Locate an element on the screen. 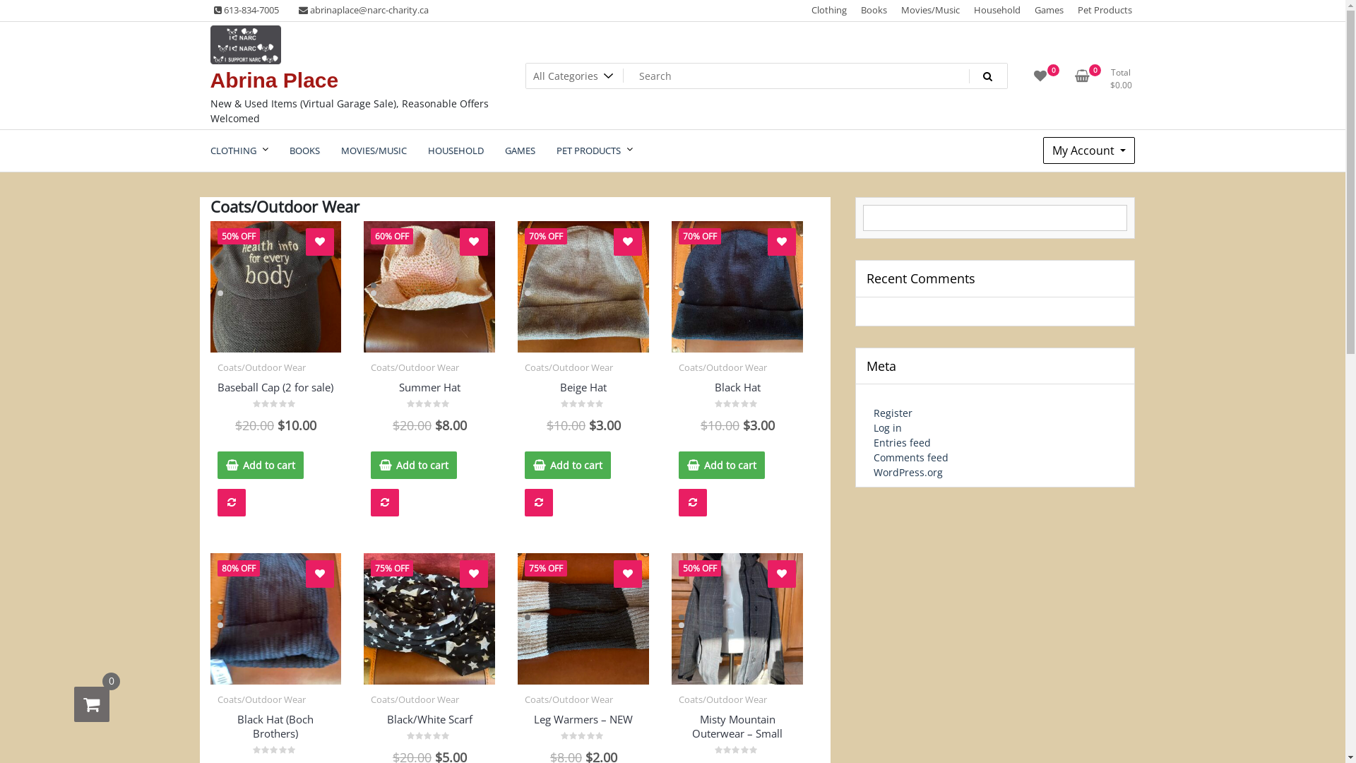  Summer Hat
$20.00 $8.00 is located at coordinates (429, 406).